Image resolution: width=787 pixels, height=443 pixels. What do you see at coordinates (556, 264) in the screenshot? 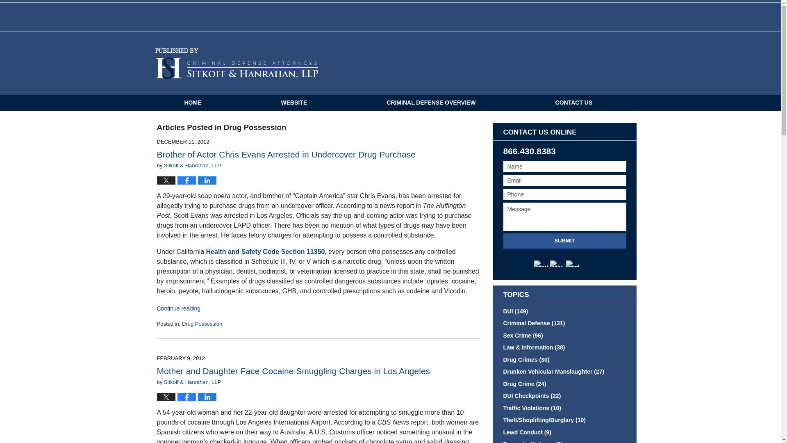
I see `LinkedIn` at bounding box center [556, 264].